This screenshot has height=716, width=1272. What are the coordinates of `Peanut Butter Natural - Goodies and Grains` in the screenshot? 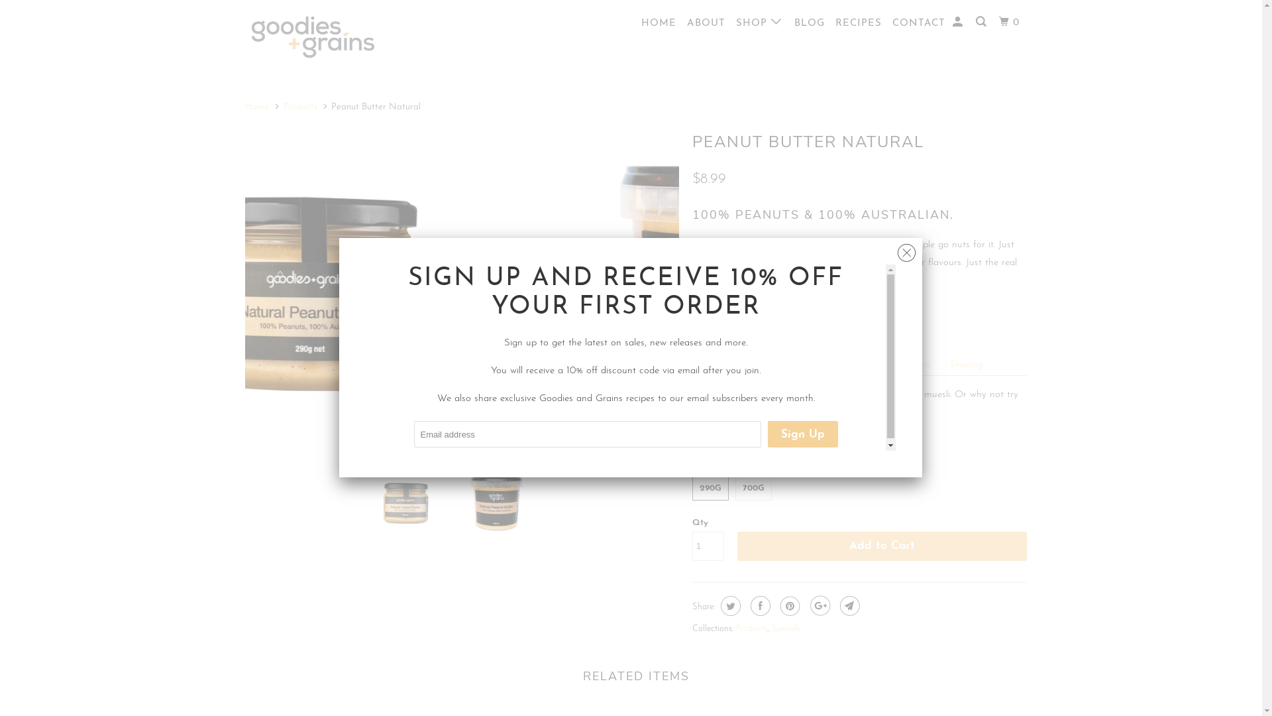 It's located at (462, 292).